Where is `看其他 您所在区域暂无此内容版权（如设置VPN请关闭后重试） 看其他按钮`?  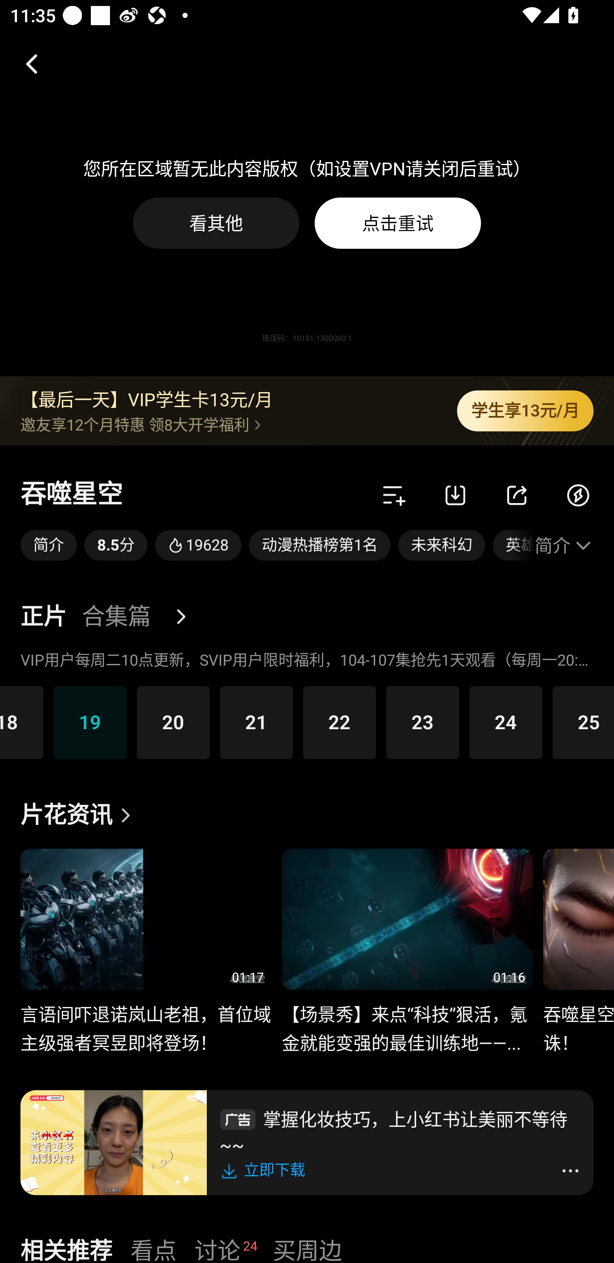
看其他 您所在区域暂无此内容版权（如设置VPN请关闭后重试） 看其他按钮 is located at coordinates (216, 223).